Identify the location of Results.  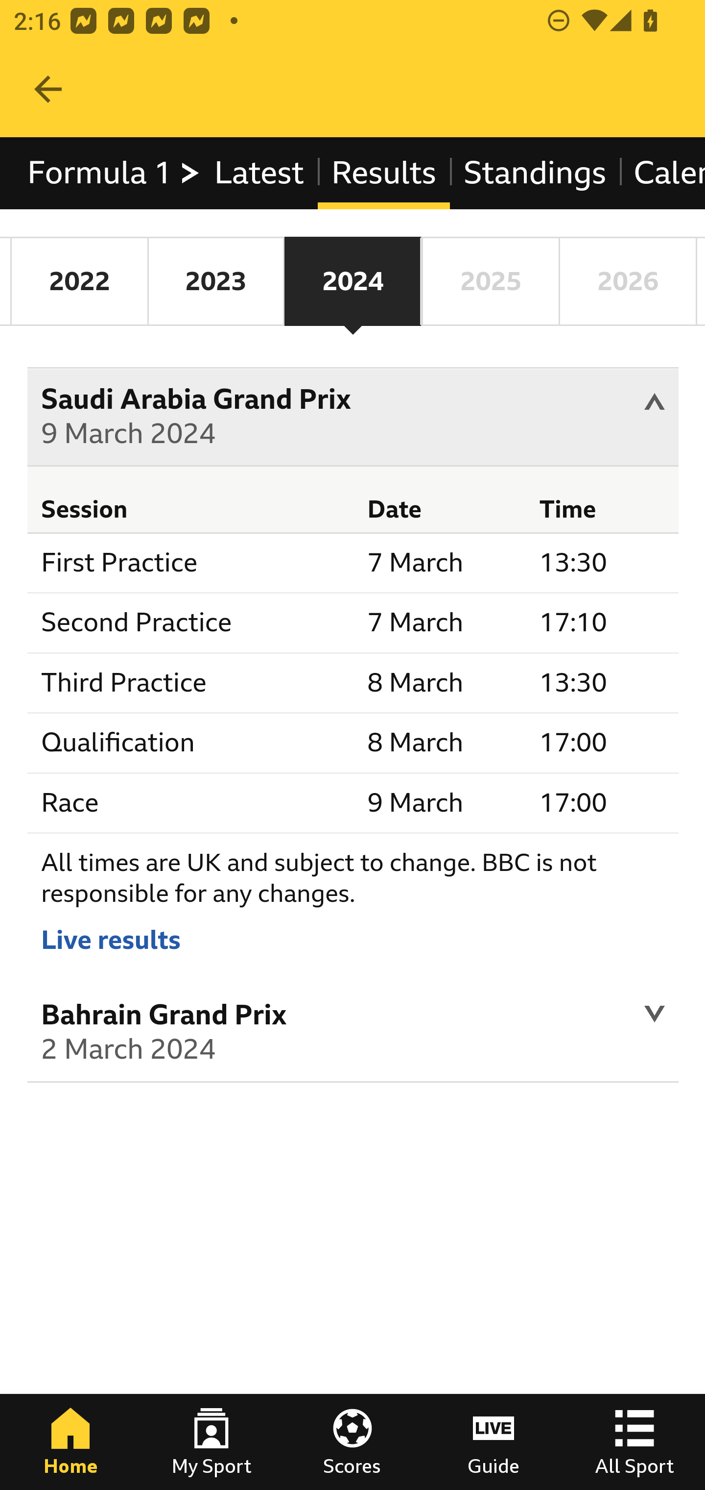
(383, 173).